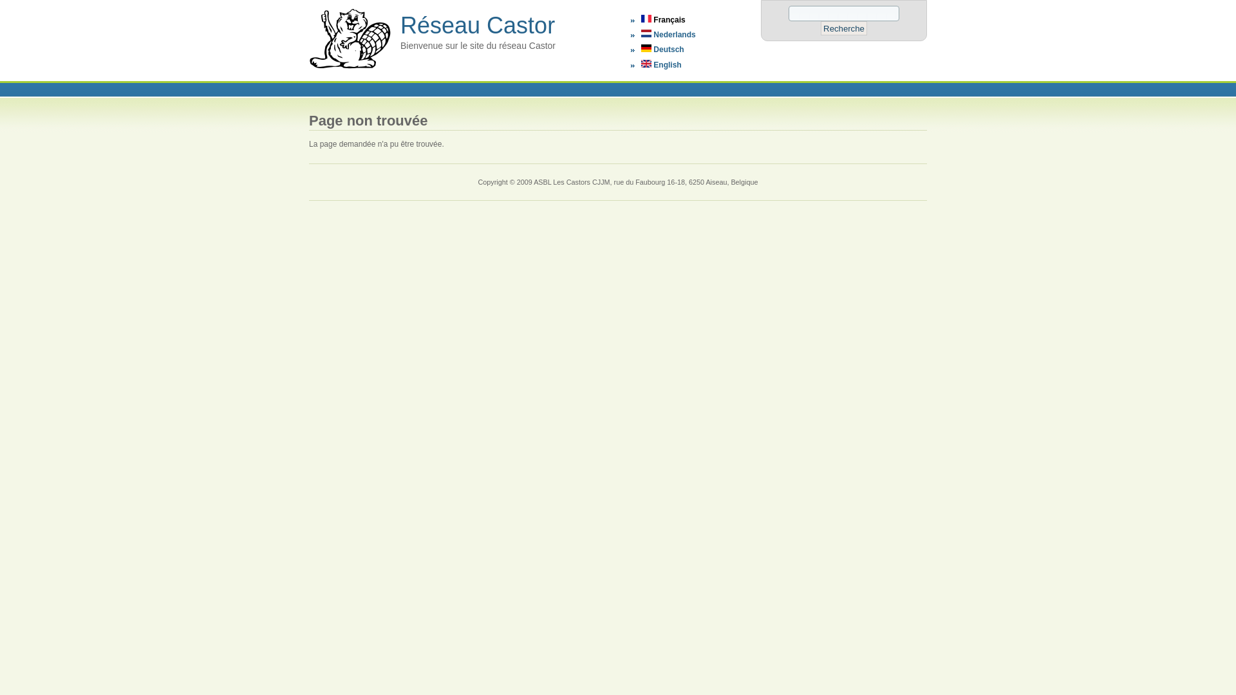 The height and width of the screenshot is (695, 1236). What do you see at coordinates (646, 48) in the screenshot?
I see `Deutsch` at bounding box center [646, 48].